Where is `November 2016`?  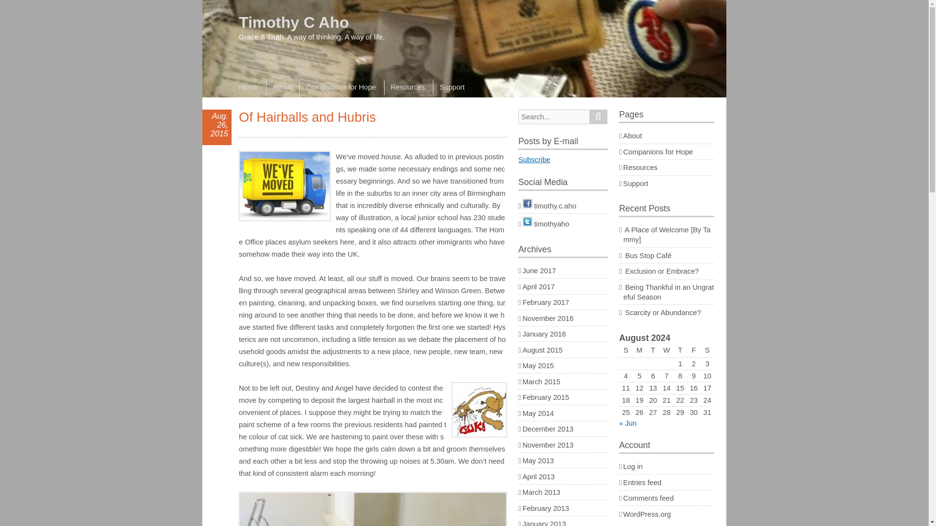
November 2016 is located at coordinates (548, 319).